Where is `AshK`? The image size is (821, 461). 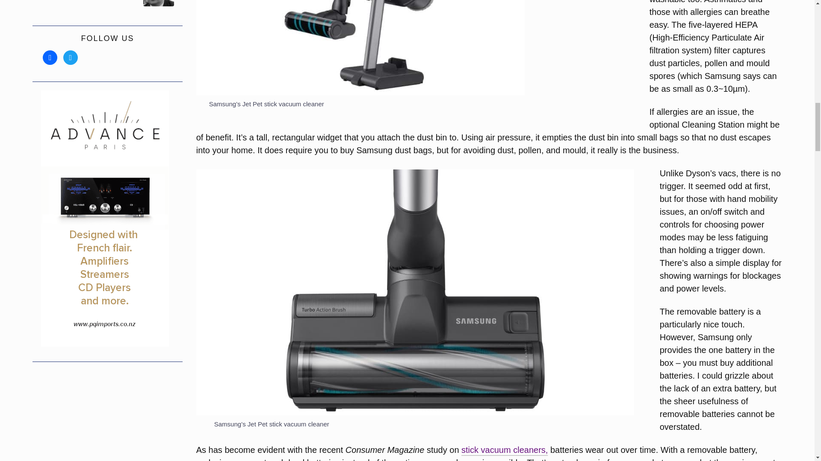 AshK is located at coordinates (124, 3).